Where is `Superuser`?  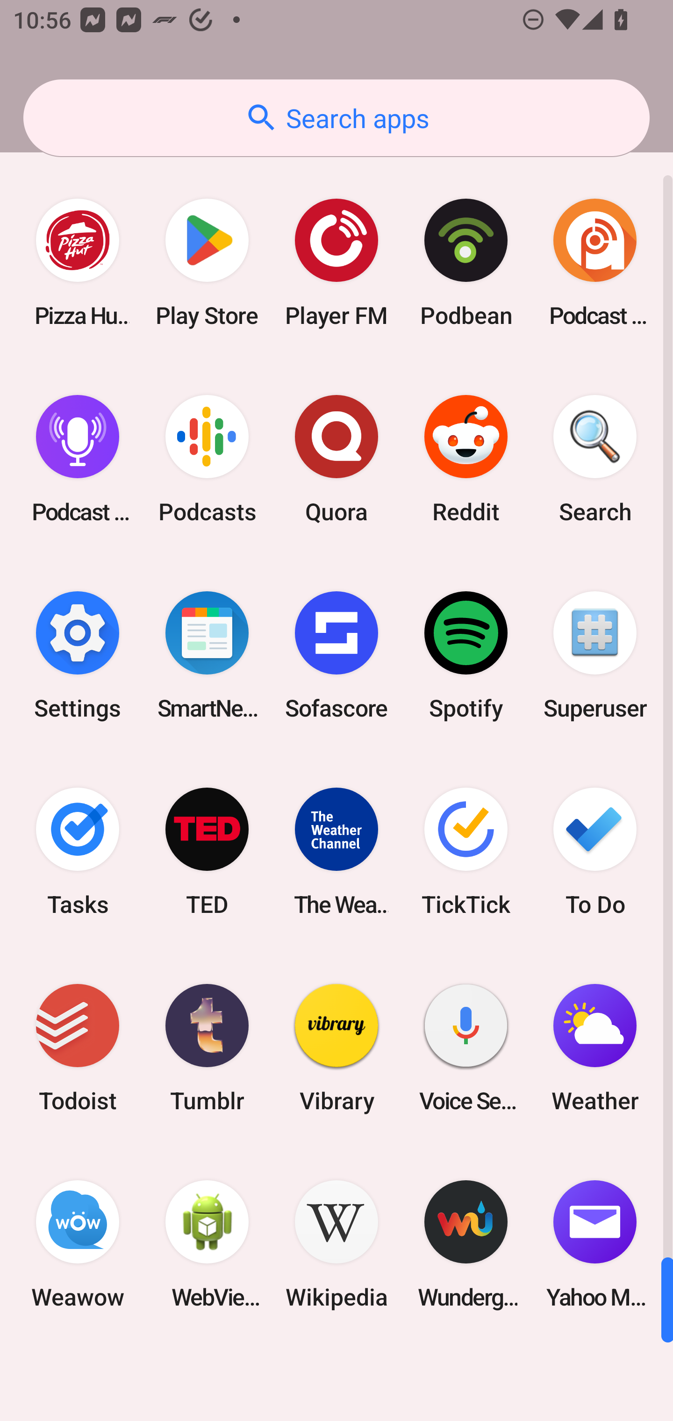
Superuser is located at coordinates (595, 655).